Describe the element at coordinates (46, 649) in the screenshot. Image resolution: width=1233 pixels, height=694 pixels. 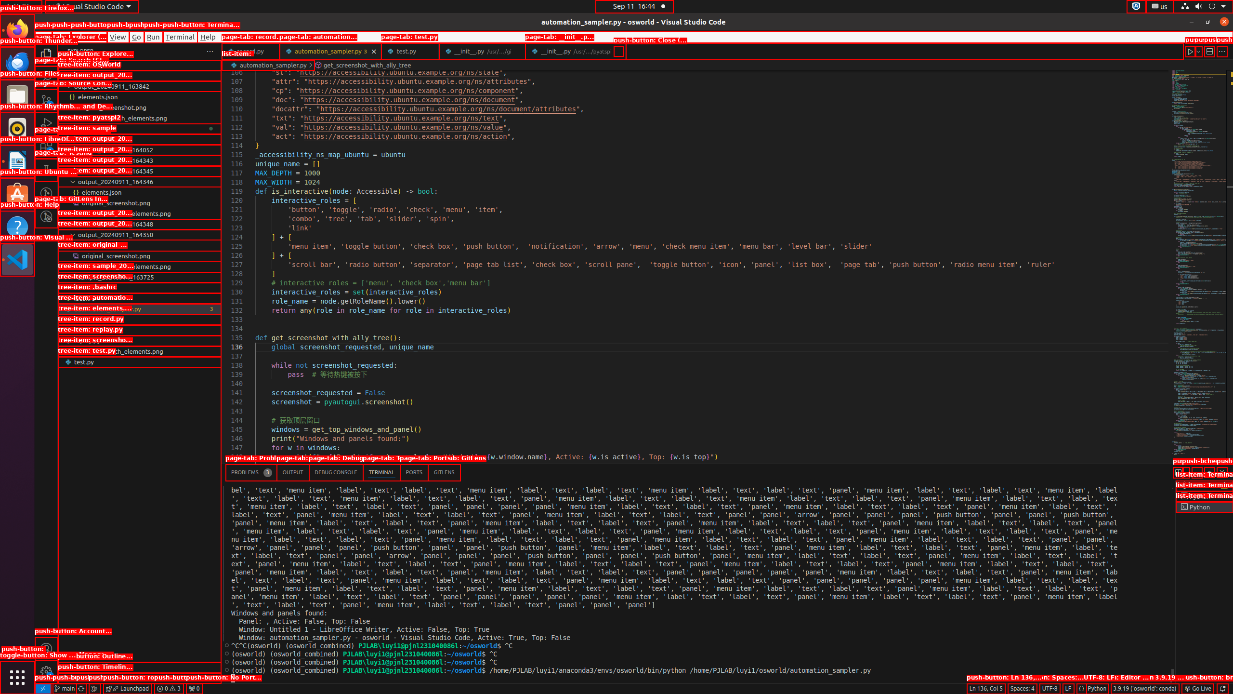
I see `Accounts` at that location.